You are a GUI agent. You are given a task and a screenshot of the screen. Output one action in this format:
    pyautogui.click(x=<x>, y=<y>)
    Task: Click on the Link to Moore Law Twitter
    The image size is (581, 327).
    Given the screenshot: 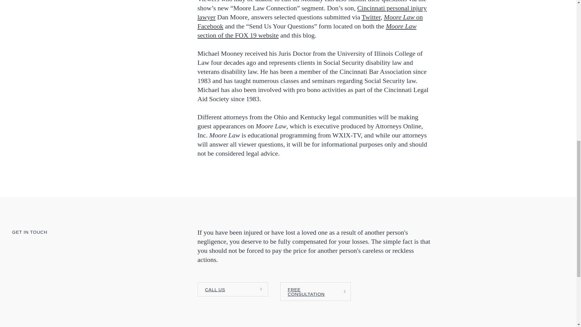 What is the action you would take?
    pyautogui.click(x=371, y=17)
    